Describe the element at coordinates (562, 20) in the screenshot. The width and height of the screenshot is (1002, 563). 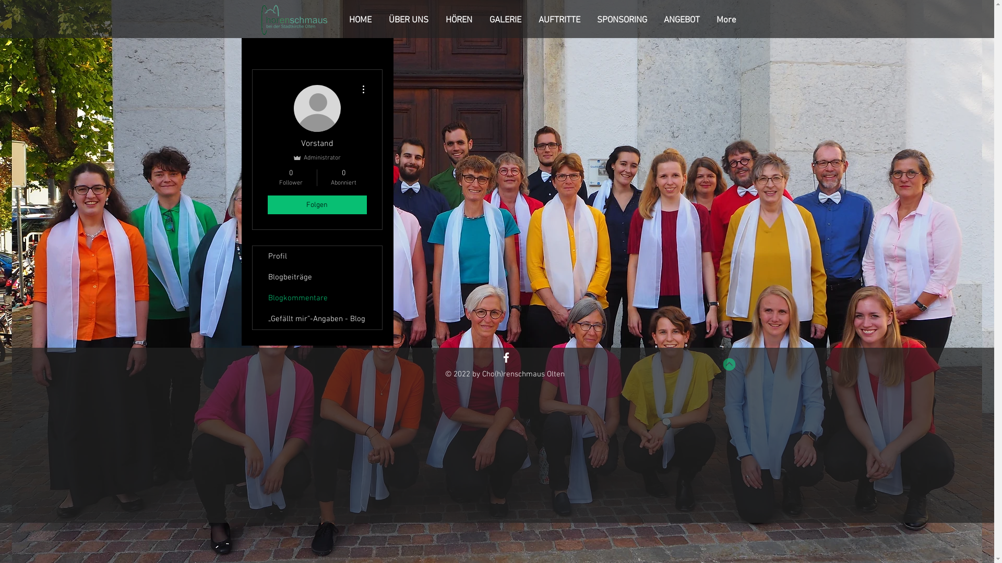
I see `AUFTRITTE` at that location.